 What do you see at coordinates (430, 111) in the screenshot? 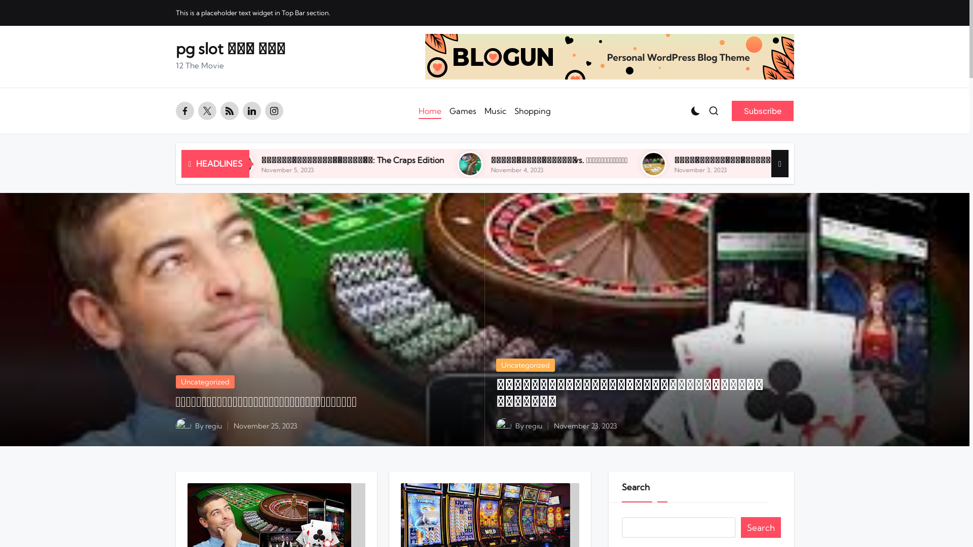
I see `Home` at bounding box center [430, 111].